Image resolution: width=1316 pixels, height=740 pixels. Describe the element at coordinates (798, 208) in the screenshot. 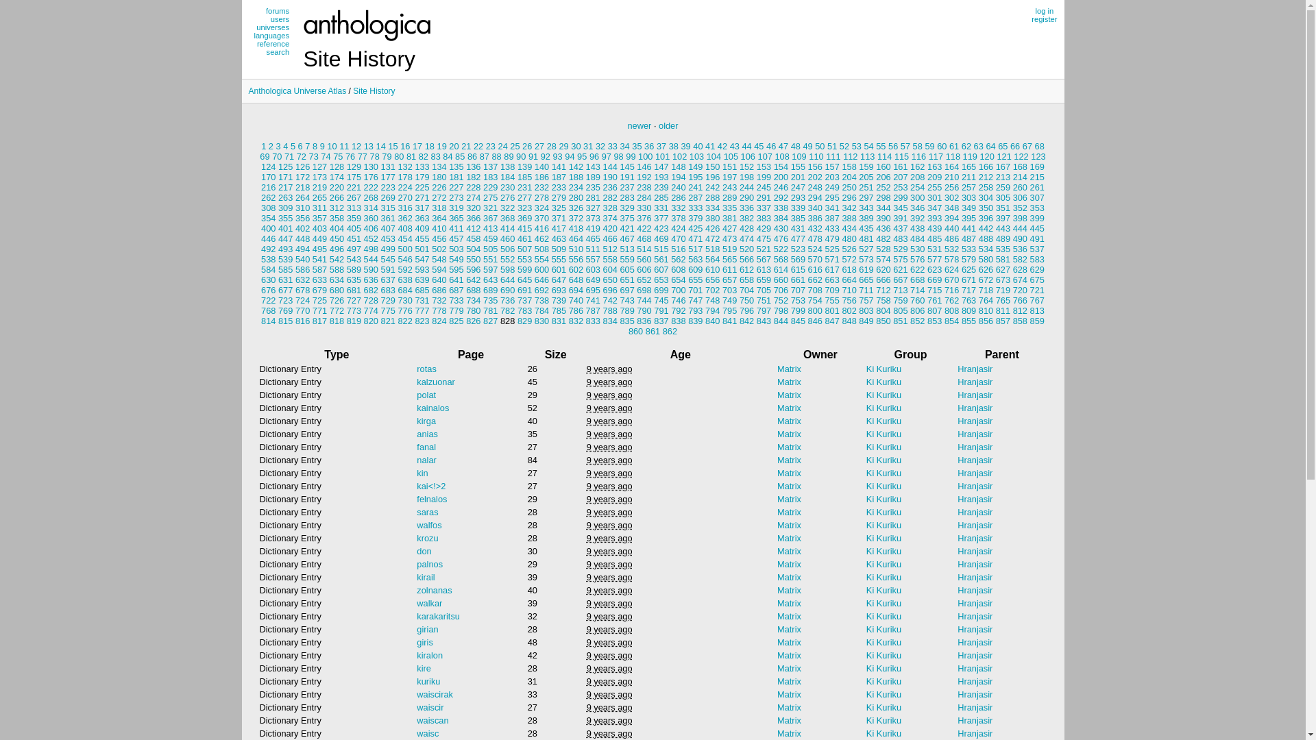

I see `339` at that location.